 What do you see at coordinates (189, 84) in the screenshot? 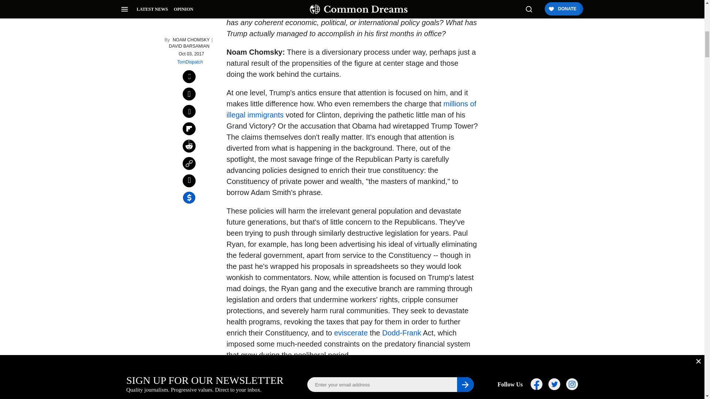
I see `Copy this link to clipboard` at bounding box center [189, 84].